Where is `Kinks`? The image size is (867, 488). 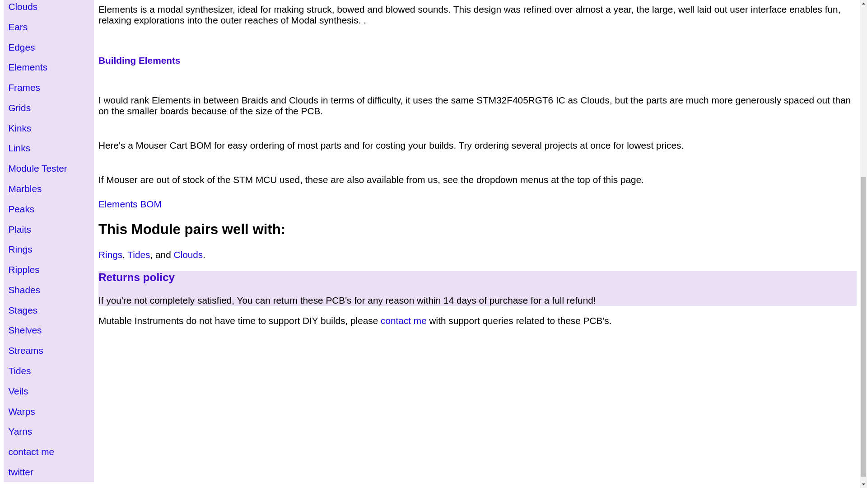
Kinks is located at coordinates (19, 128).